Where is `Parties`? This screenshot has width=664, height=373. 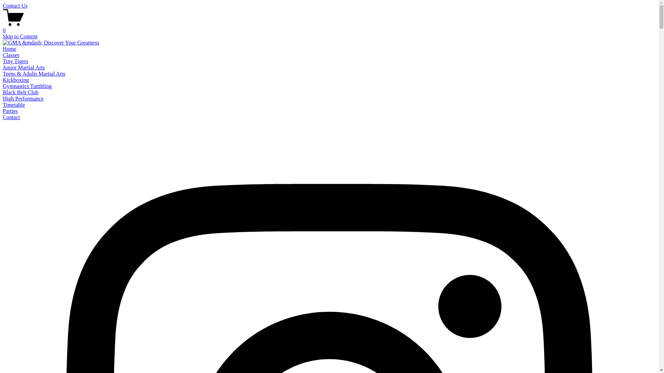
Parties is located at coordinates (10, 111).